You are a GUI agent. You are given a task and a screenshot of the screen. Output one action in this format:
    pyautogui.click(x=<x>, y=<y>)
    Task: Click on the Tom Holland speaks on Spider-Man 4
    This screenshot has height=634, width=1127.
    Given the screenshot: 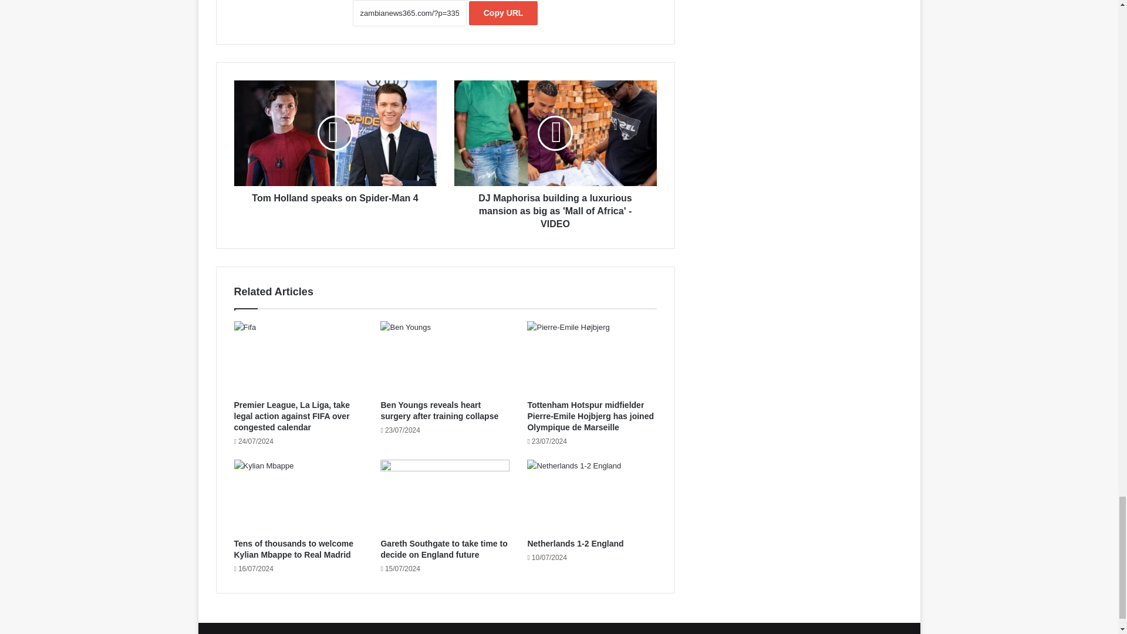 What is the action you would take?
    pyautogui.click(x=335, y=195)
    